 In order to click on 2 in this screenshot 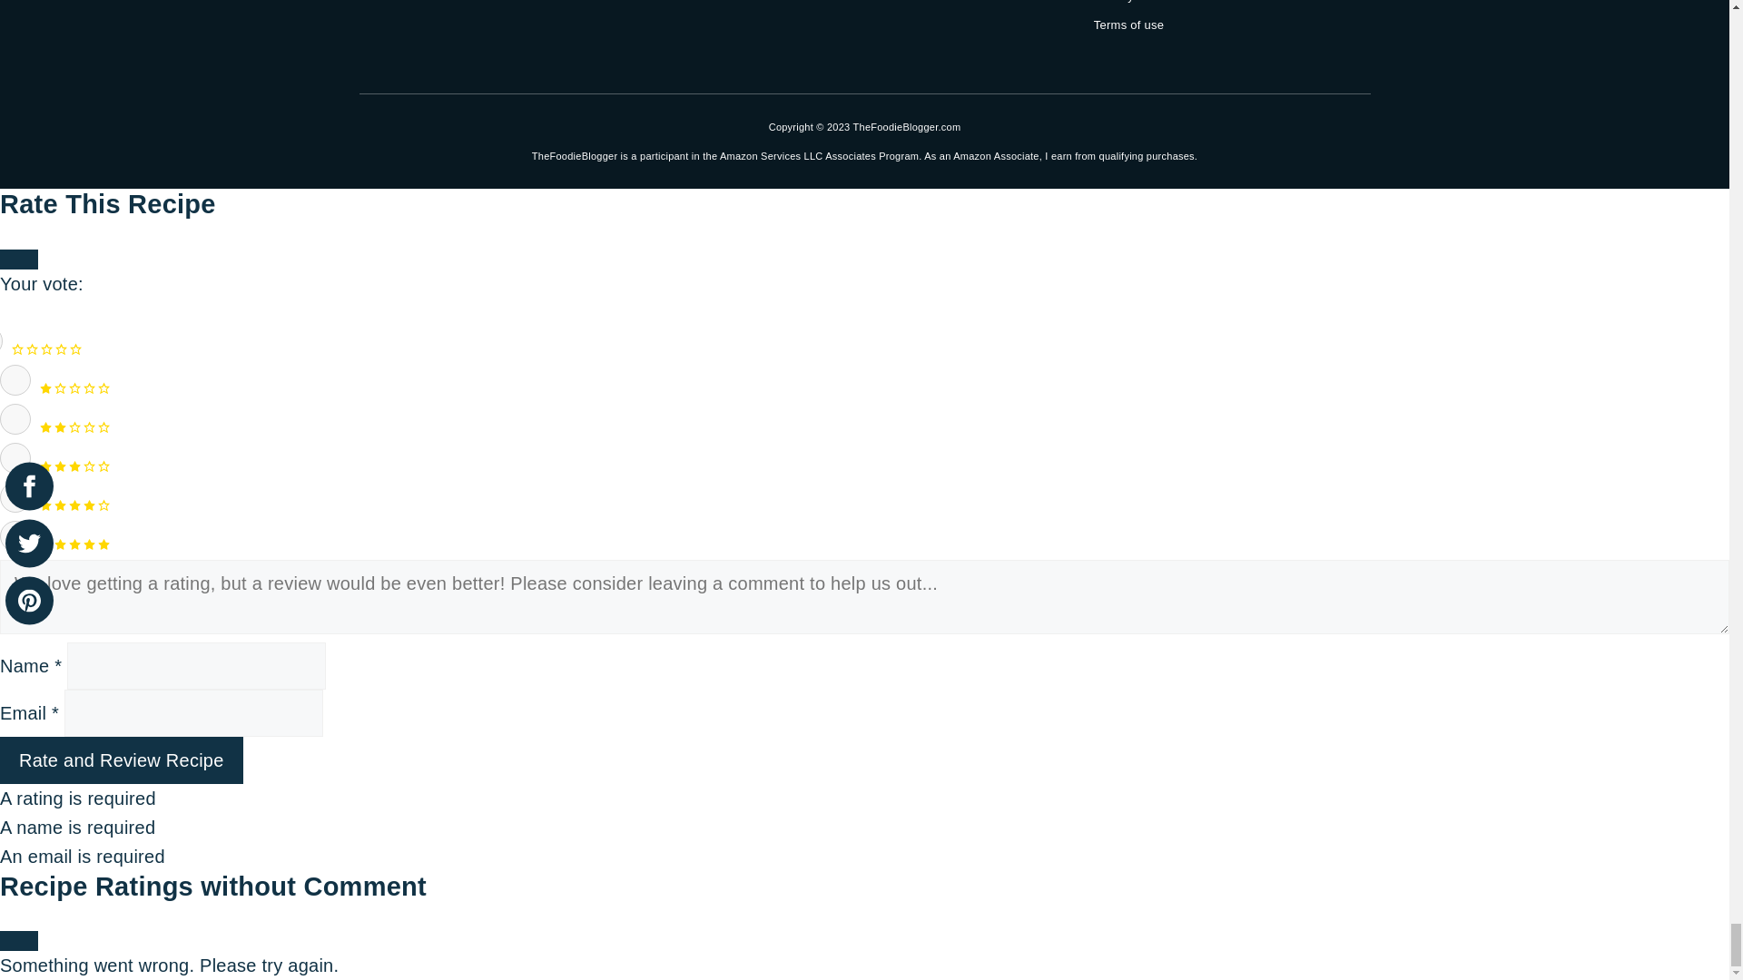, I will do `click(15, 419)`.